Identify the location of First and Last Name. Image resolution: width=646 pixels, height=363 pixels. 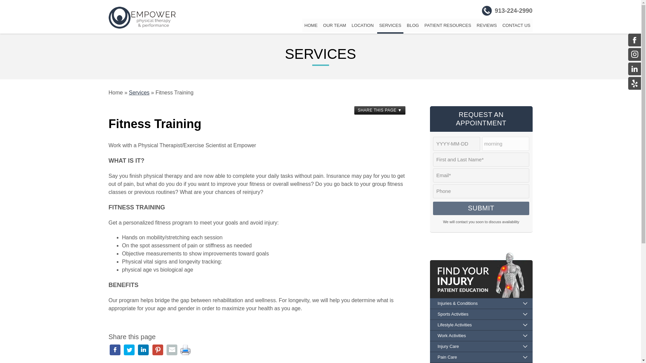
(481, 159).